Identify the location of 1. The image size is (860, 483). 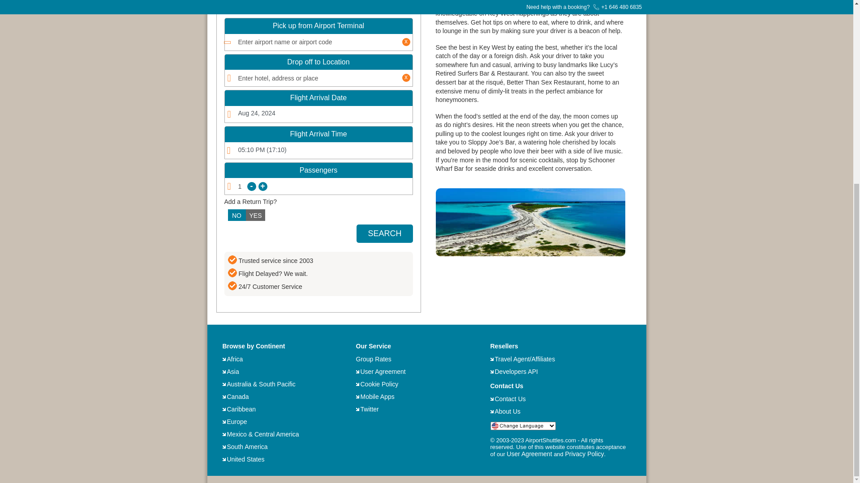
(318, 186).